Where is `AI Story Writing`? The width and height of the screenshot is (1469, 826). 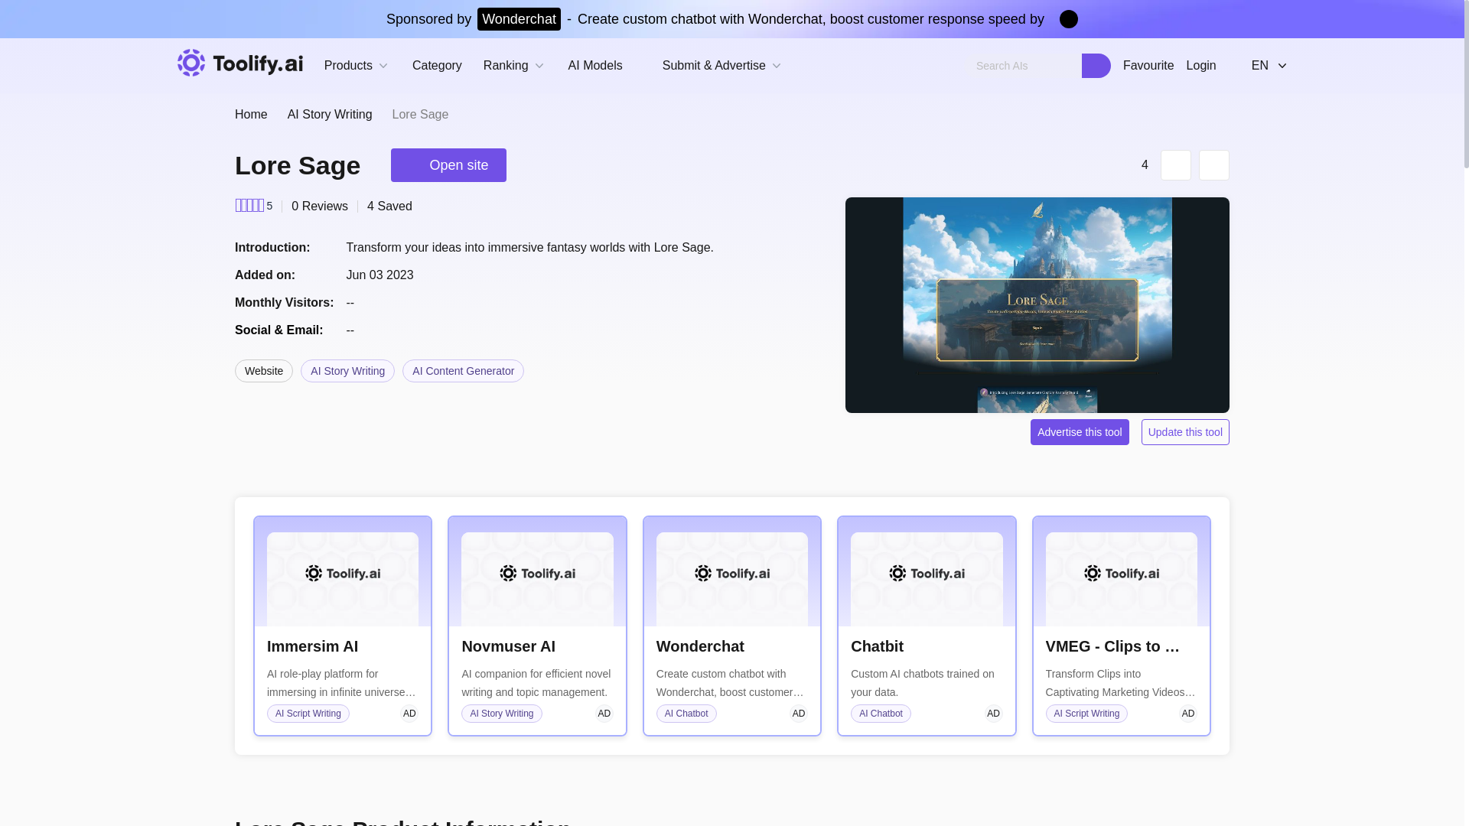 AI Story Writing is located at coordinates (331, 115).